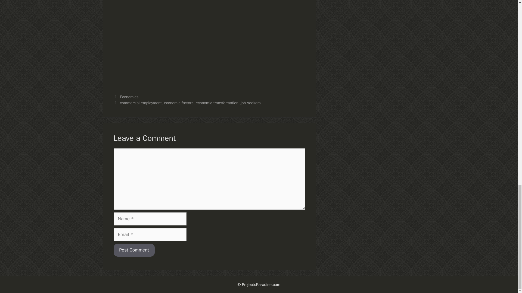 The height and width of the screenshot is (293, 522). What do you see at coordinates (134, 250) in the screenshot?
I see `Post Comment` at bounding box center [134, 250].